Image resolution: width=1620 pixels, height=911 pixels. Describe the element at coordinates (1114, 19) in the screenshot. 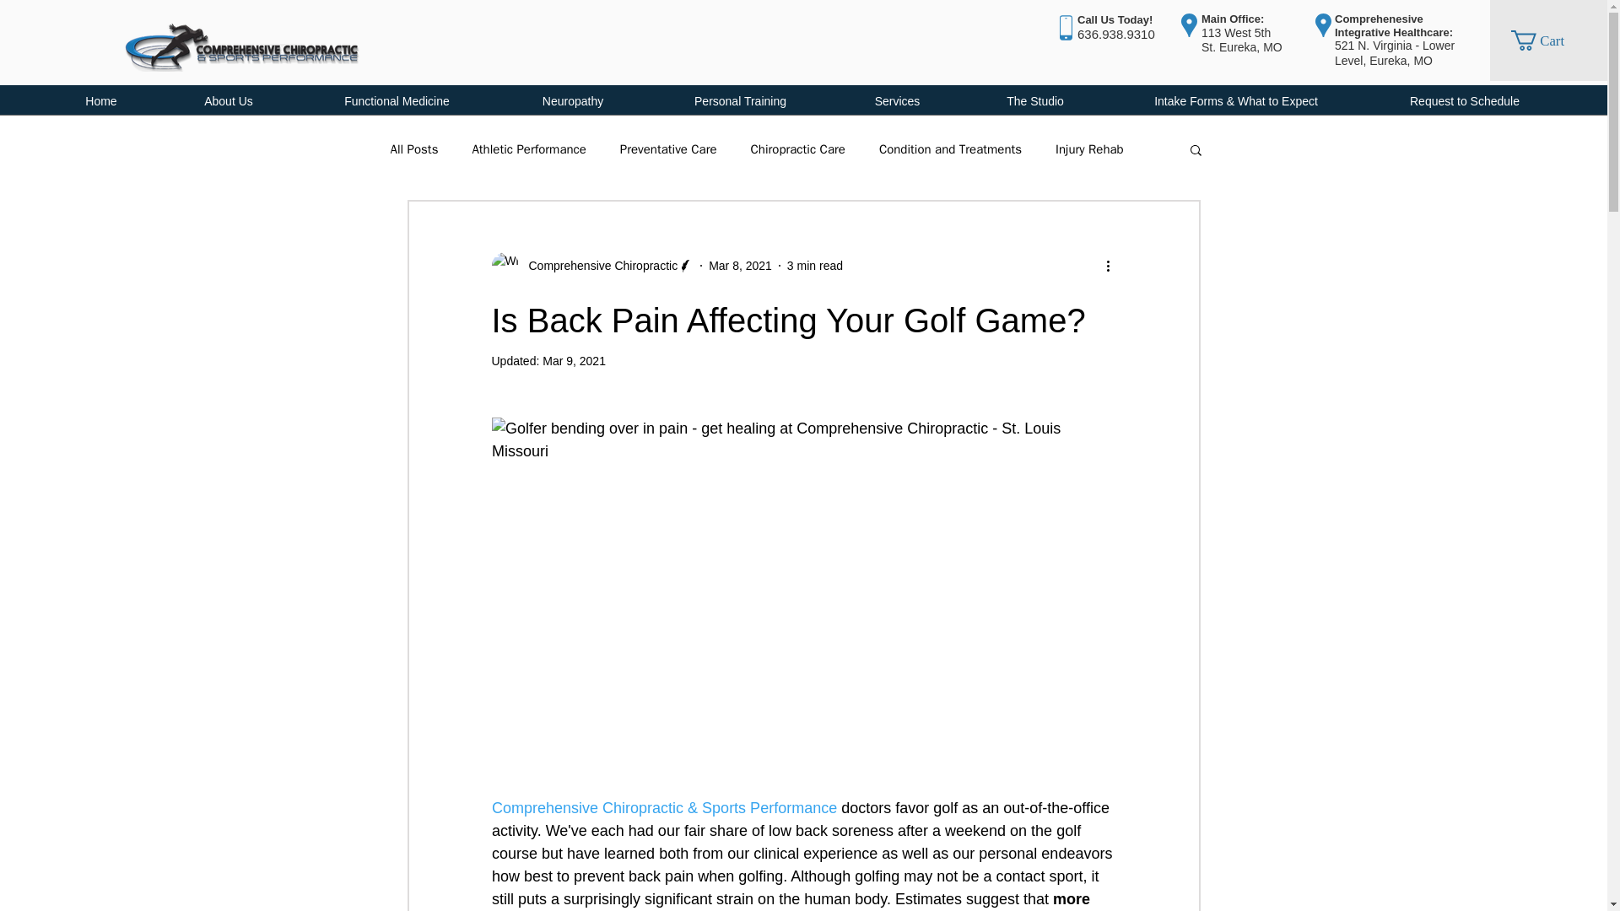

I see `Call Us Today!` at that location.